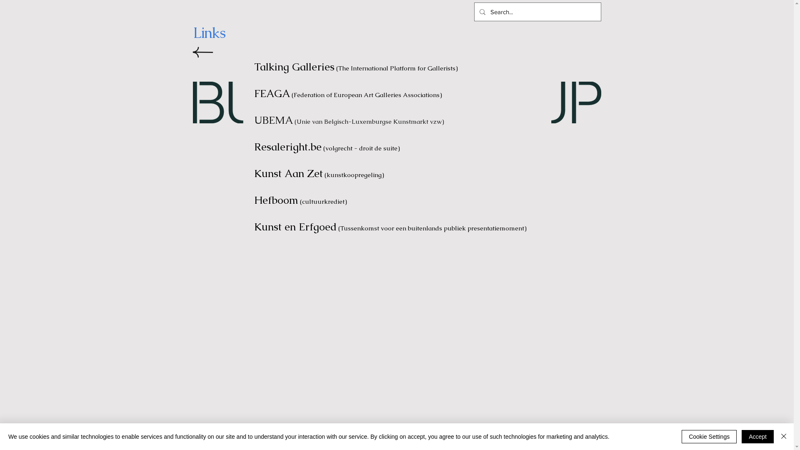 The height and width of the screenshot is (450, 800). Describe the element at coordinates (276, 200) in the screenshot. I see `Hefboom` at that location.